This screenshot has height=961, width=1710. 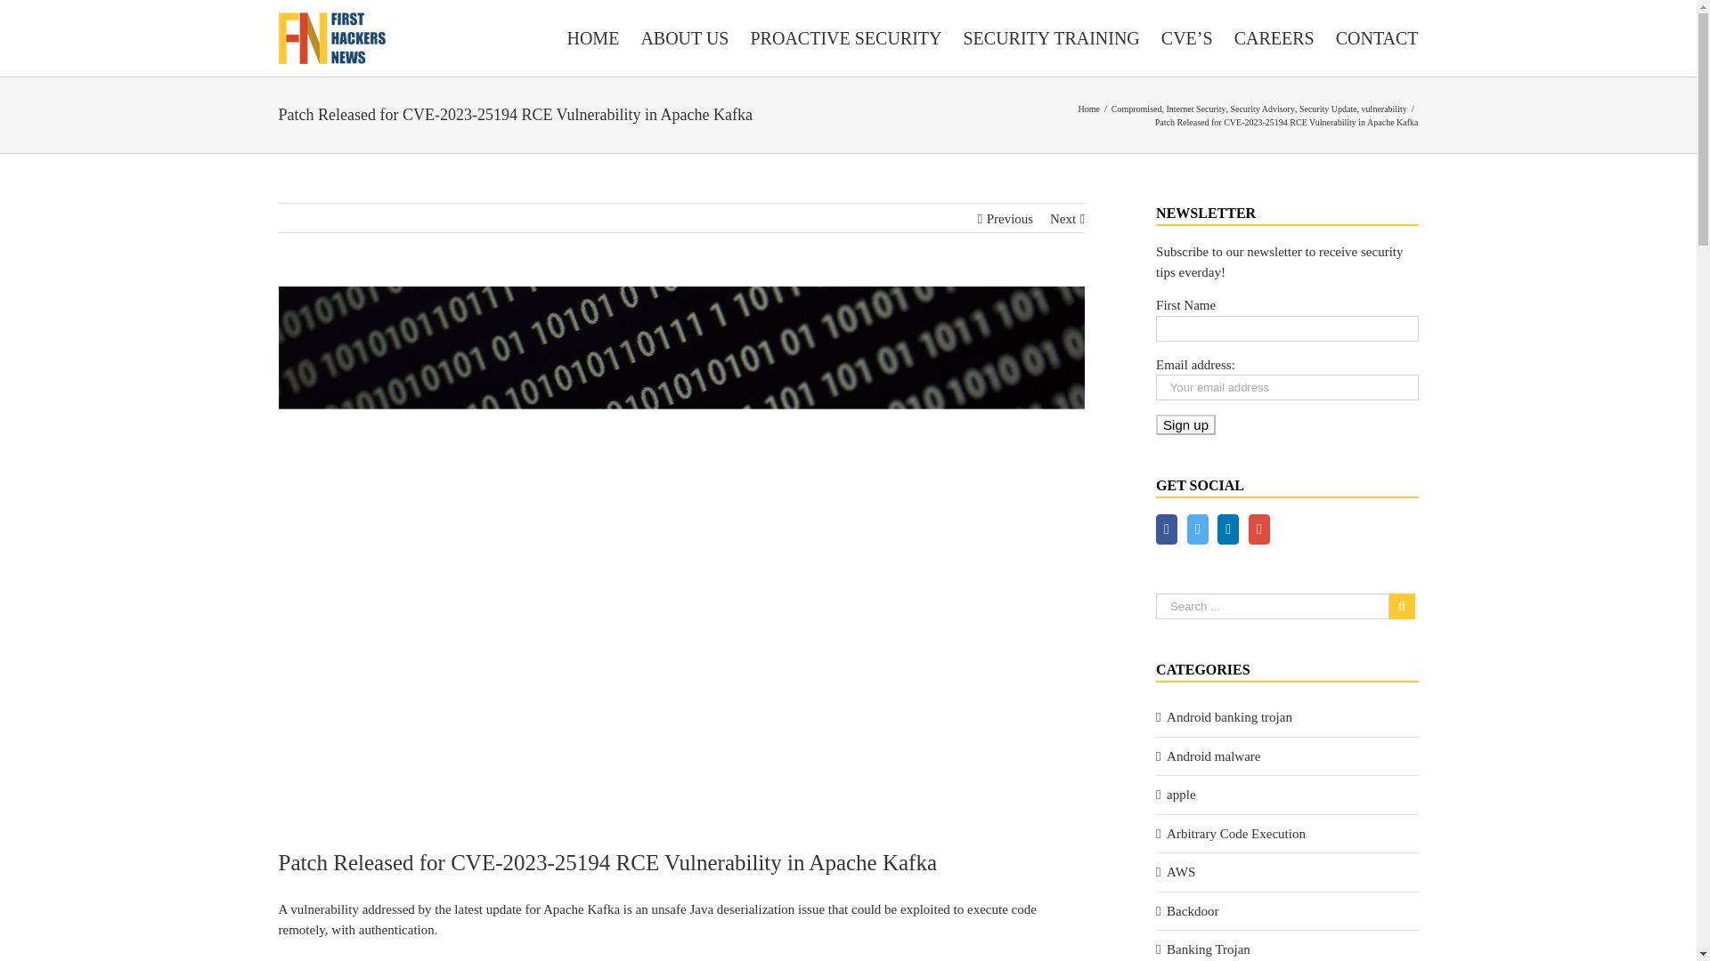 I want to click on Previous, so click(x=1010, y=219).